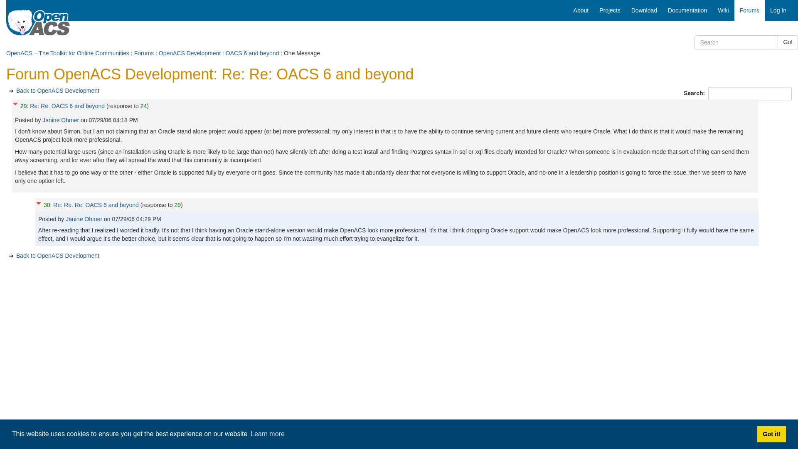 Image resolution: width=798 pixels, height=449 pixels. I want to click on OACS 6 and beyond, so click(252, 53).